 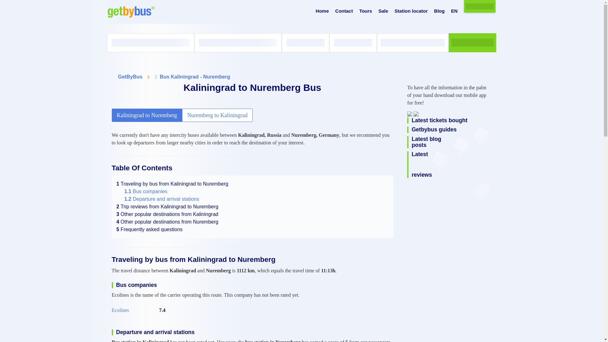 I want to click on Trip reviews from Kaliningrad to Nuremberg, so click(x=167, y=206).